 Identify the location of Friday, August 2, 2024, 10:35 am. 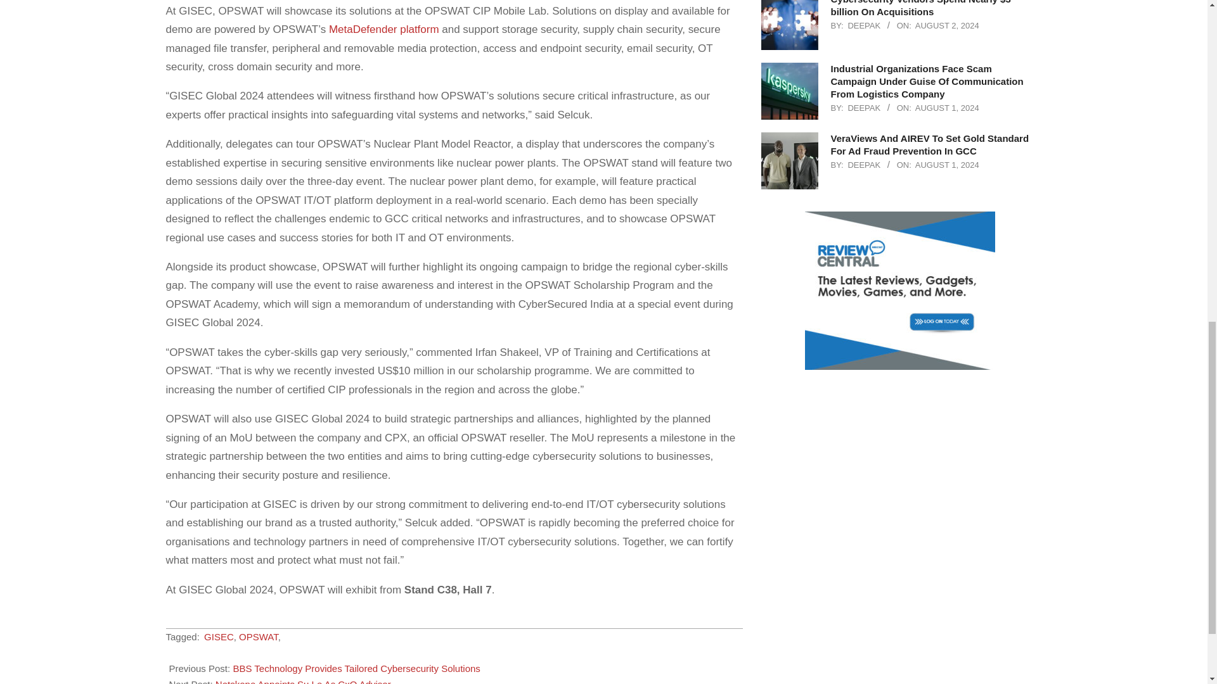
(947, 25).